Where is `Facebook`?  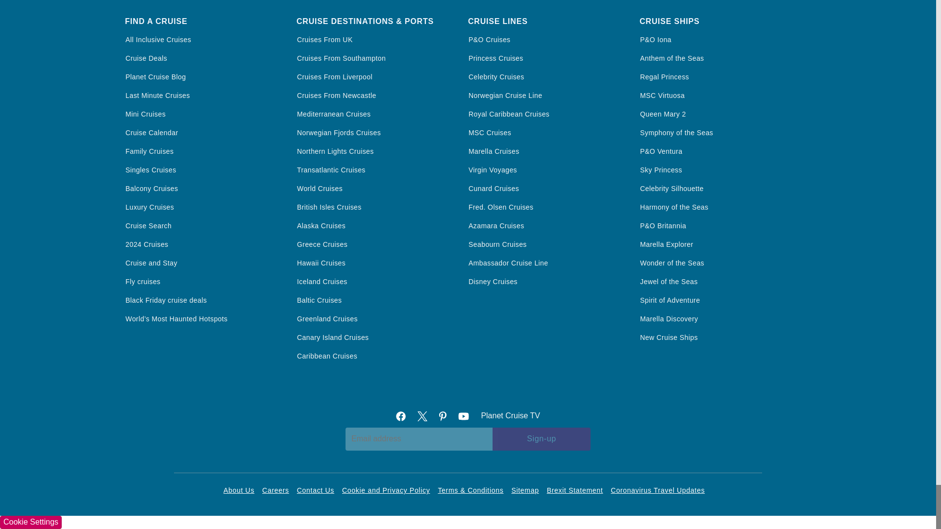 Facebook is located at coordinates (405, 415).